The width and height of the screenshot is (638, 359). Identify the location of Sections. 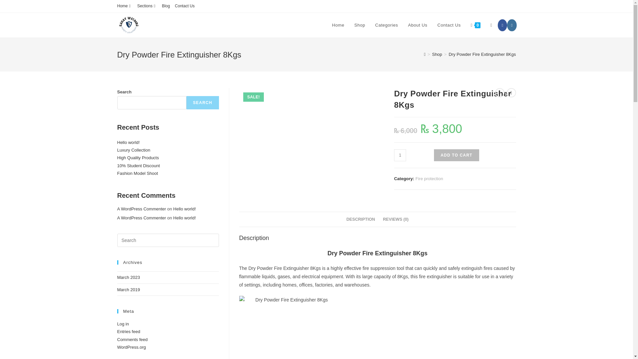
(147, 6).